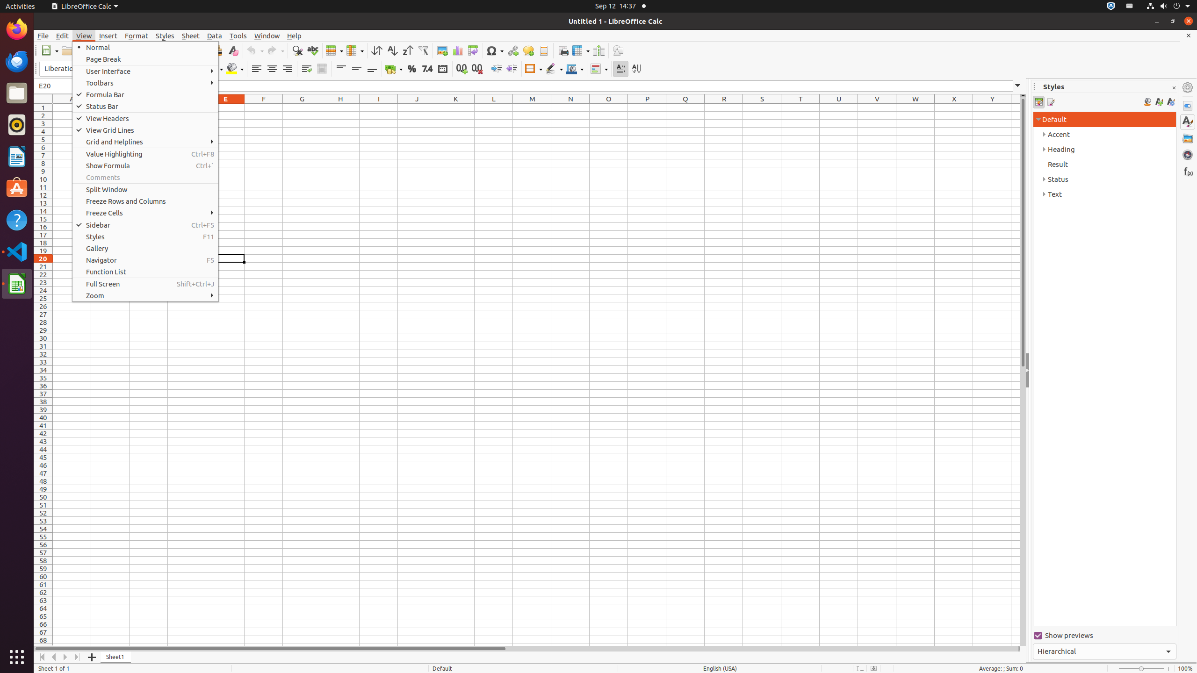  What do you see at coordinates (275, 50) in the screenshot?
I see `Redo` at bounding box center [275, 50].